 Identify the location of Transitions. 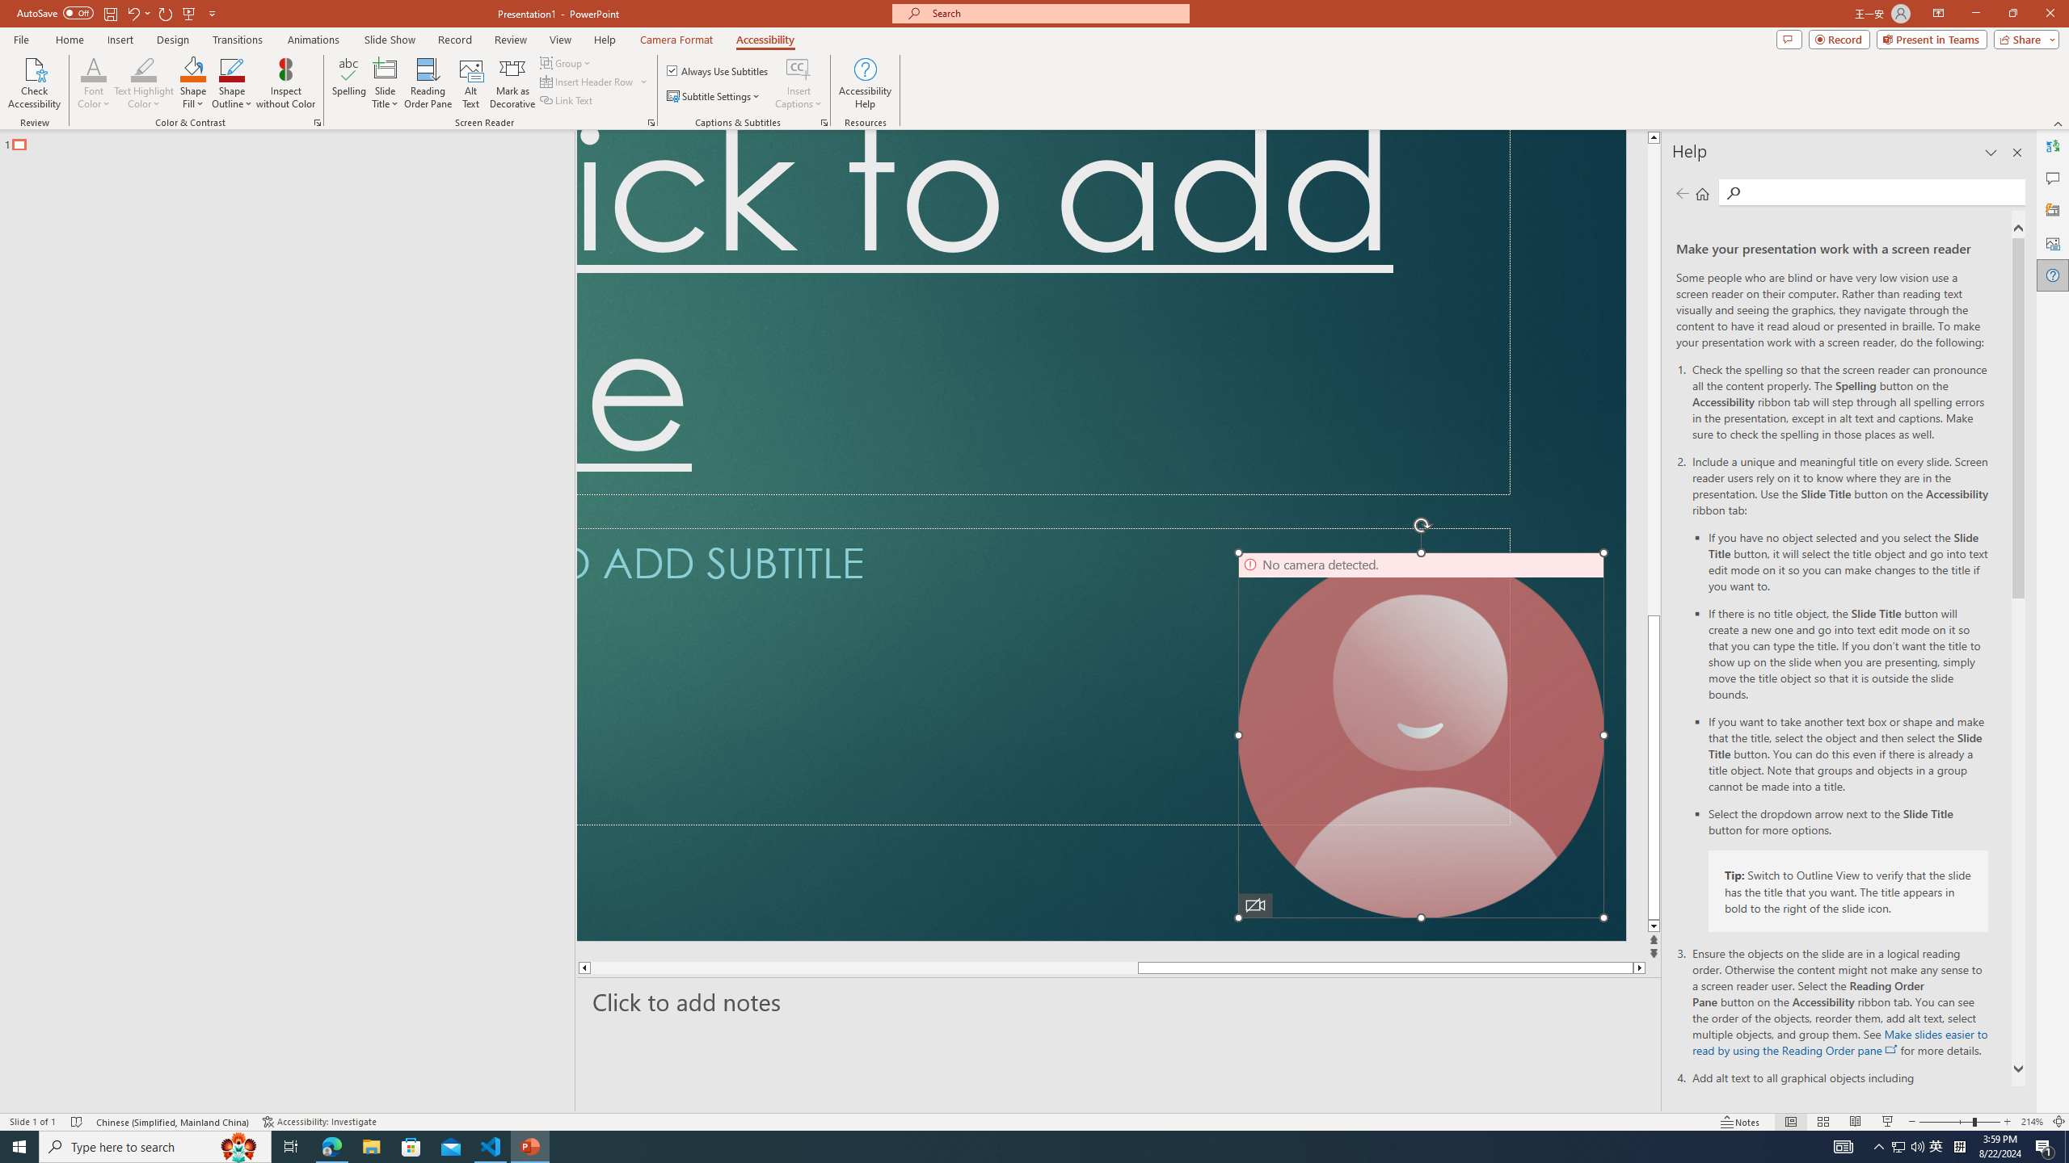
(238, 40).